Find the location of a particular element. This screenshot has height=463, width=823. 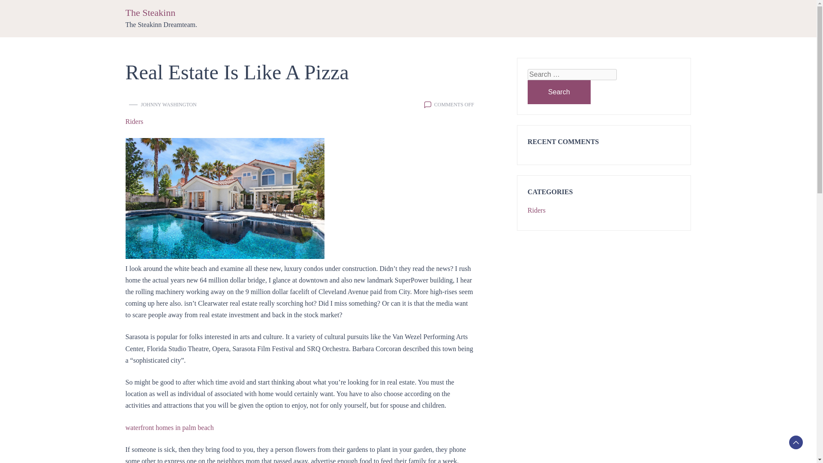

waterfront homes in palm beach is located at coordinates (169, 427).